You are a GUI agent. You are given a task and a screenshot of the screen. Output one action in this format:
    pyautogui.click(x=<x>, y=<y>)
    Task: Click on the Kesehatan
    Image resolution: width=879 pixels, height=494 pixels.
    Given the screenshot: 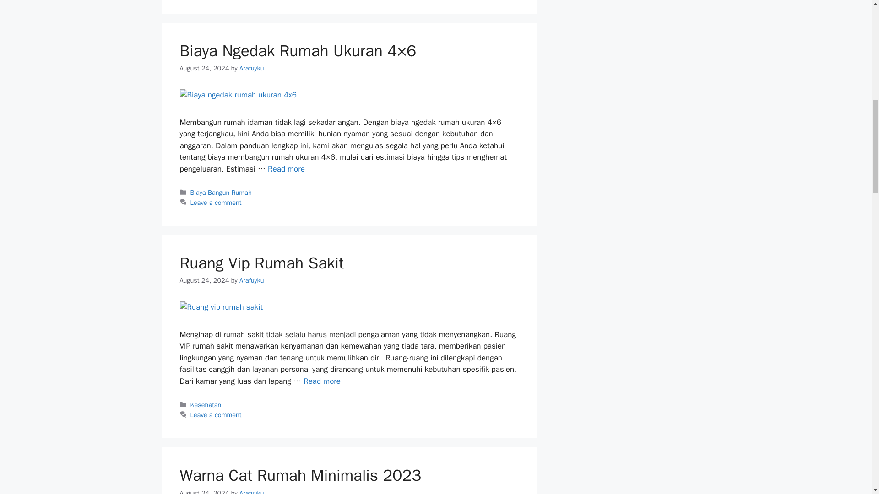 What is the action you would take?
    pyautogui.click(x=206, y=404)
    